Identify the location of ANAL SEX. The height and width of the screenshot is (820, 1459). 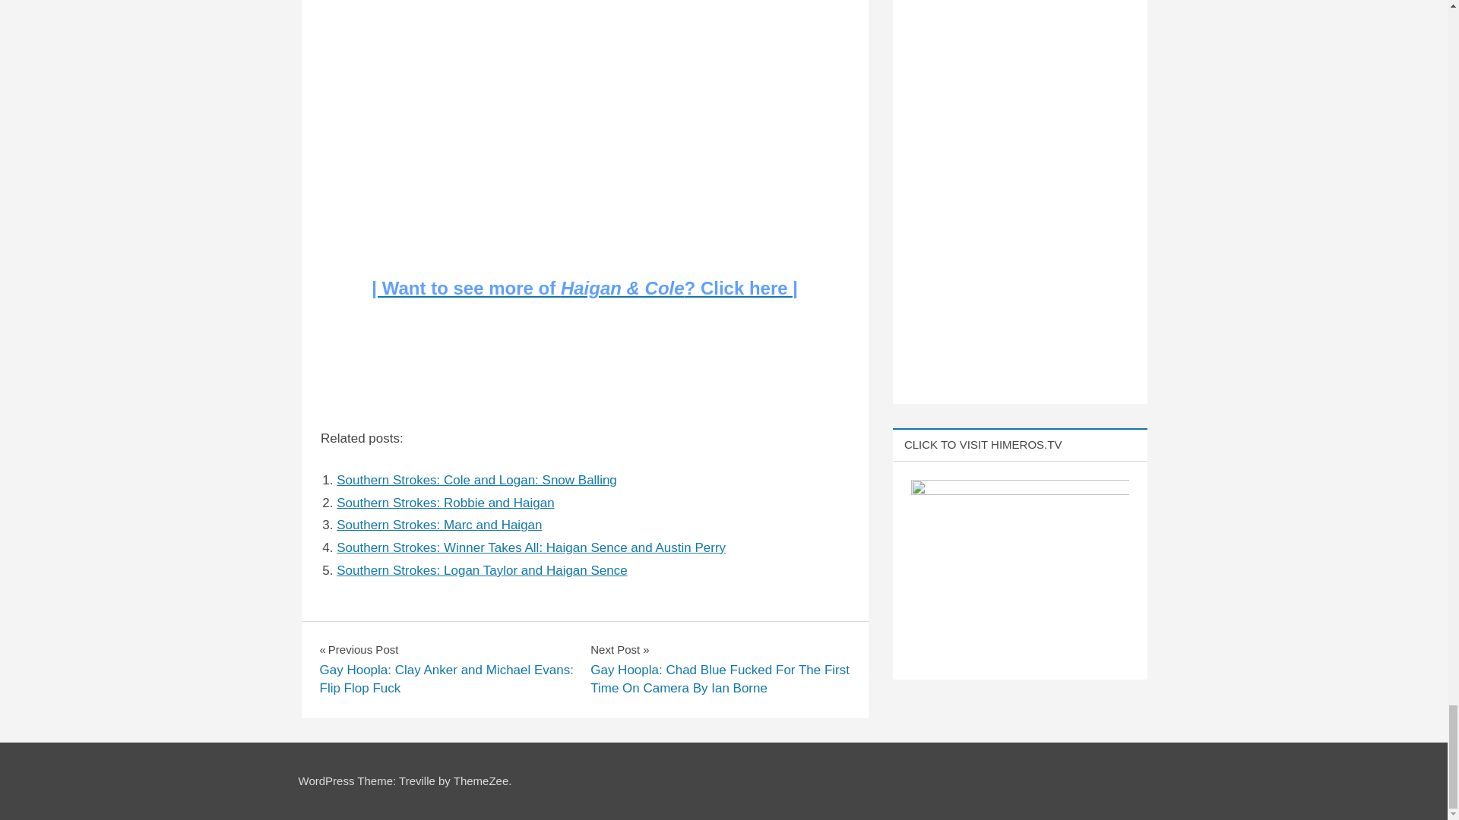
(338, 633).